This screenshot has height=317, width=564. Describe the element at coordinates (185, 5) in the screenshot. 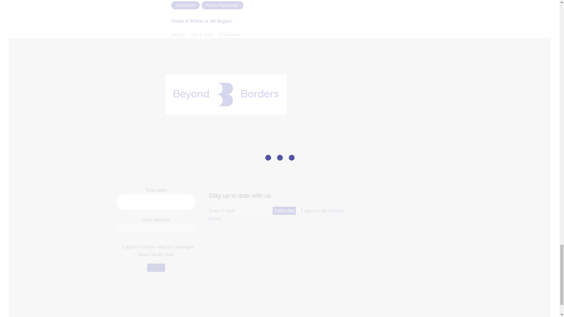

I see `View all posts in Christianity` at that location.